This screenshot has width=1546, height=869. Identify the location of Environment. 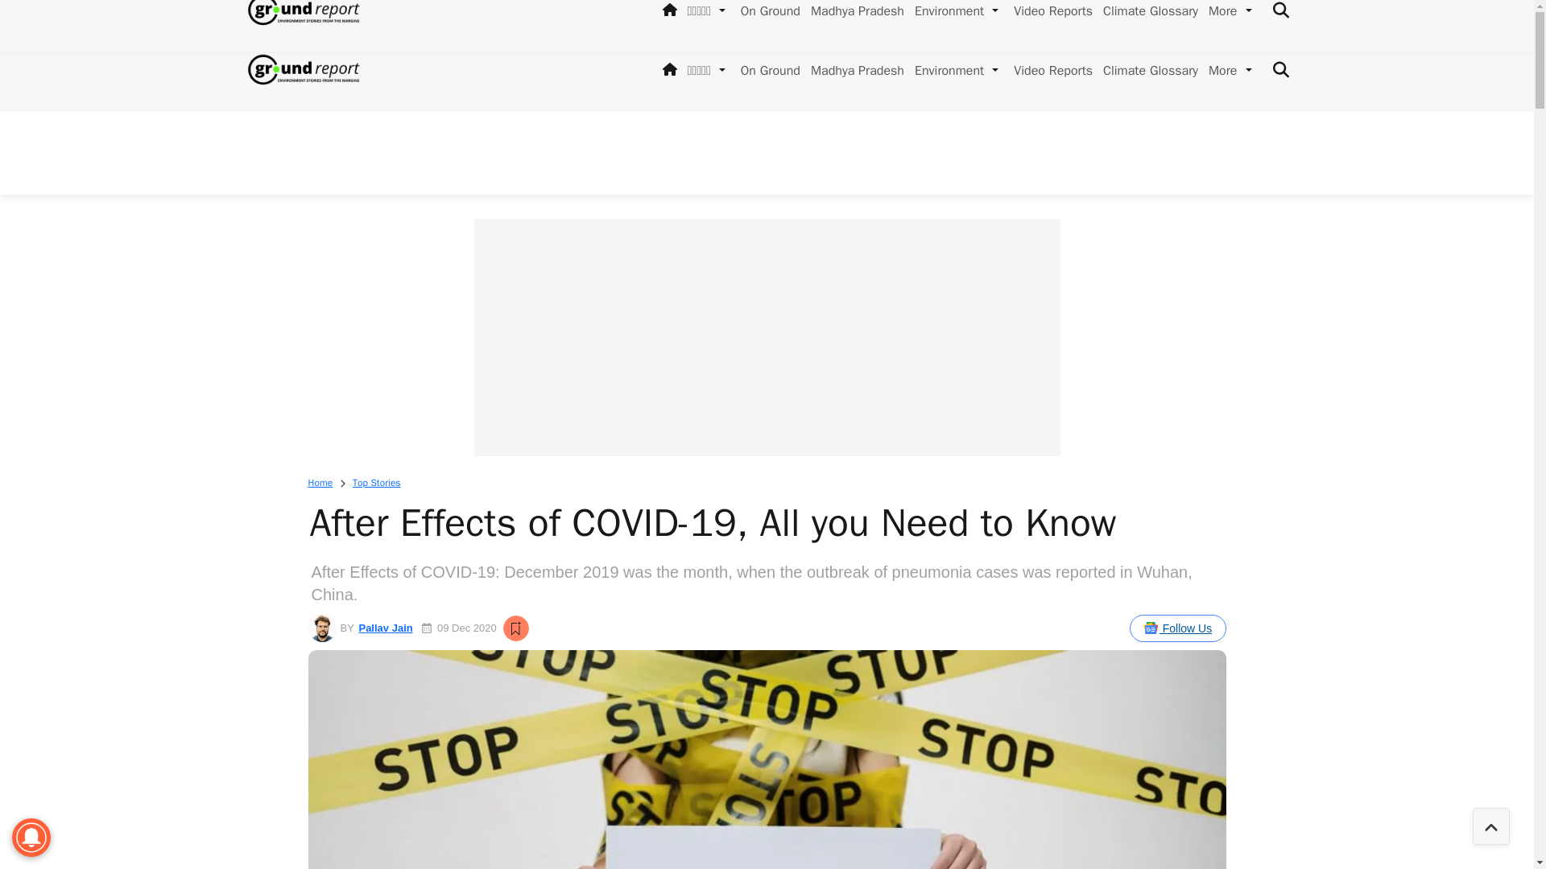
(945, 71).